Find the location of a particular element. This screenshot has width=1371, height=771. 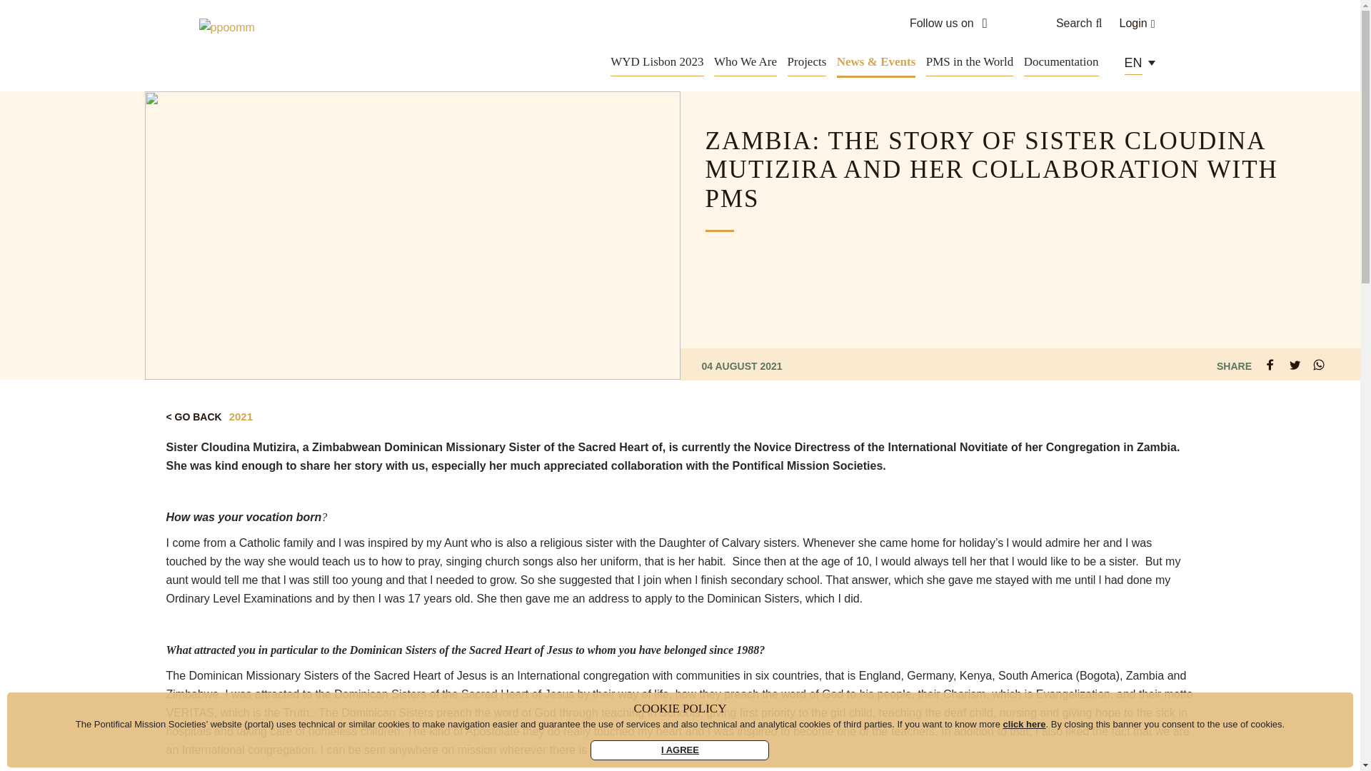

PMS in the World is located at coordinates (970, 61).